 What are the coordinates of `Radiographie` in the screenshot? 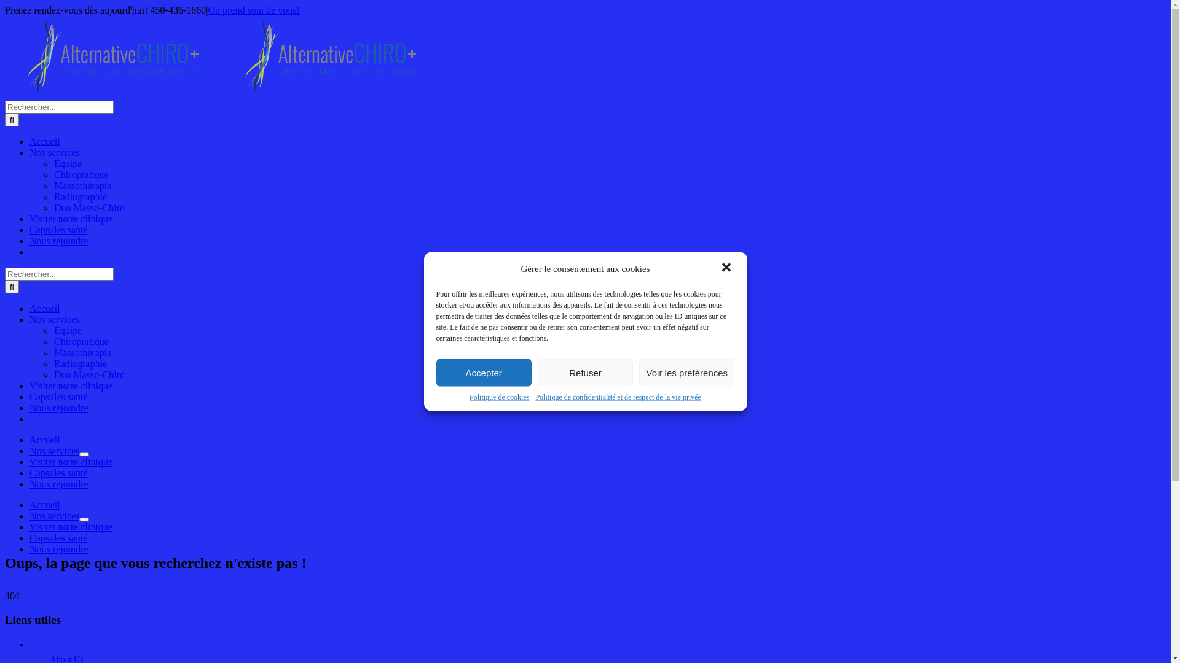 It's located at (81, 363).